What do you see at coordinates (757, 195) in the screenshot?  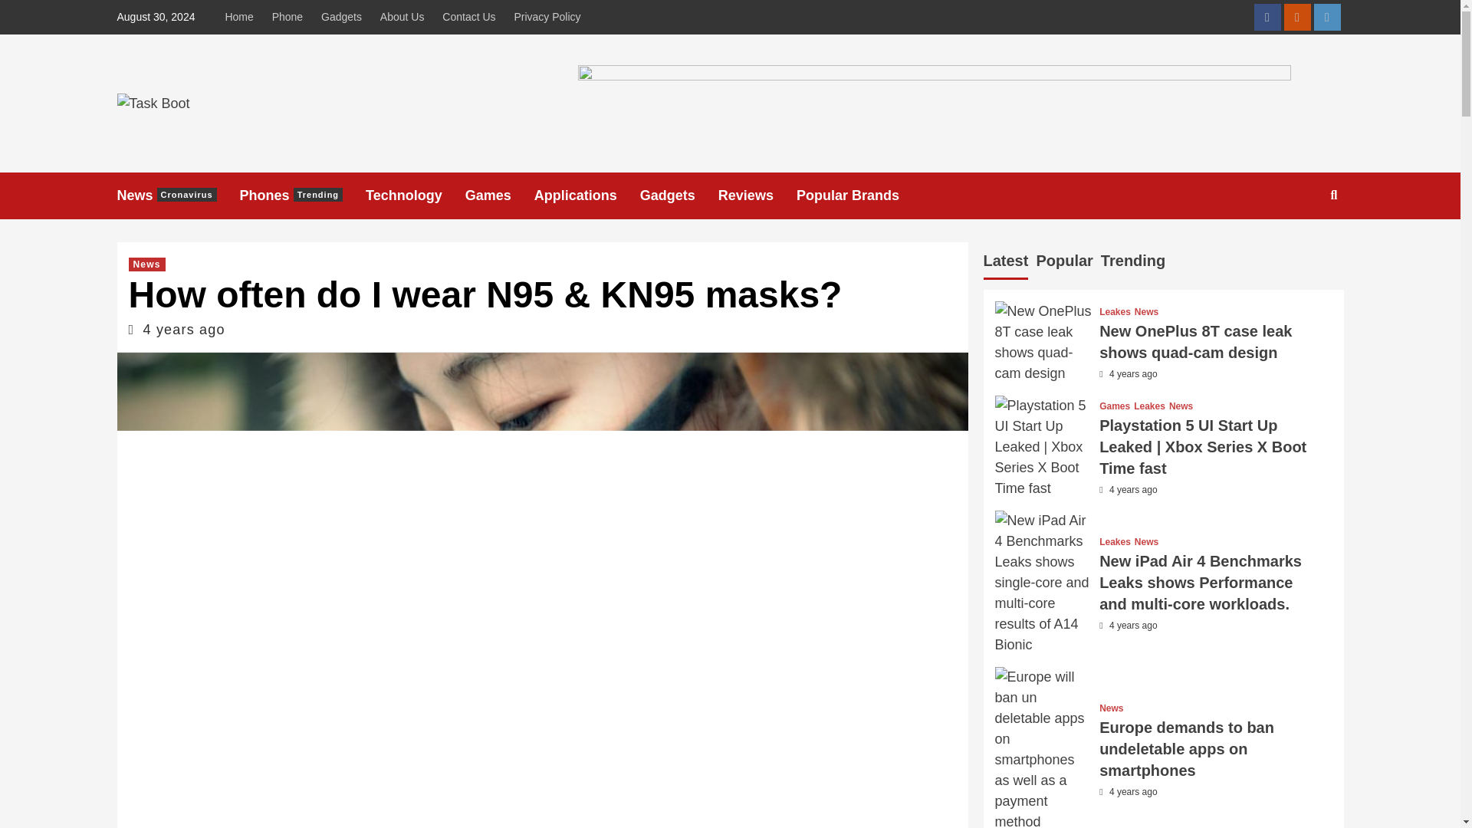 I see `Reviews` at bounding box center [757, 195].